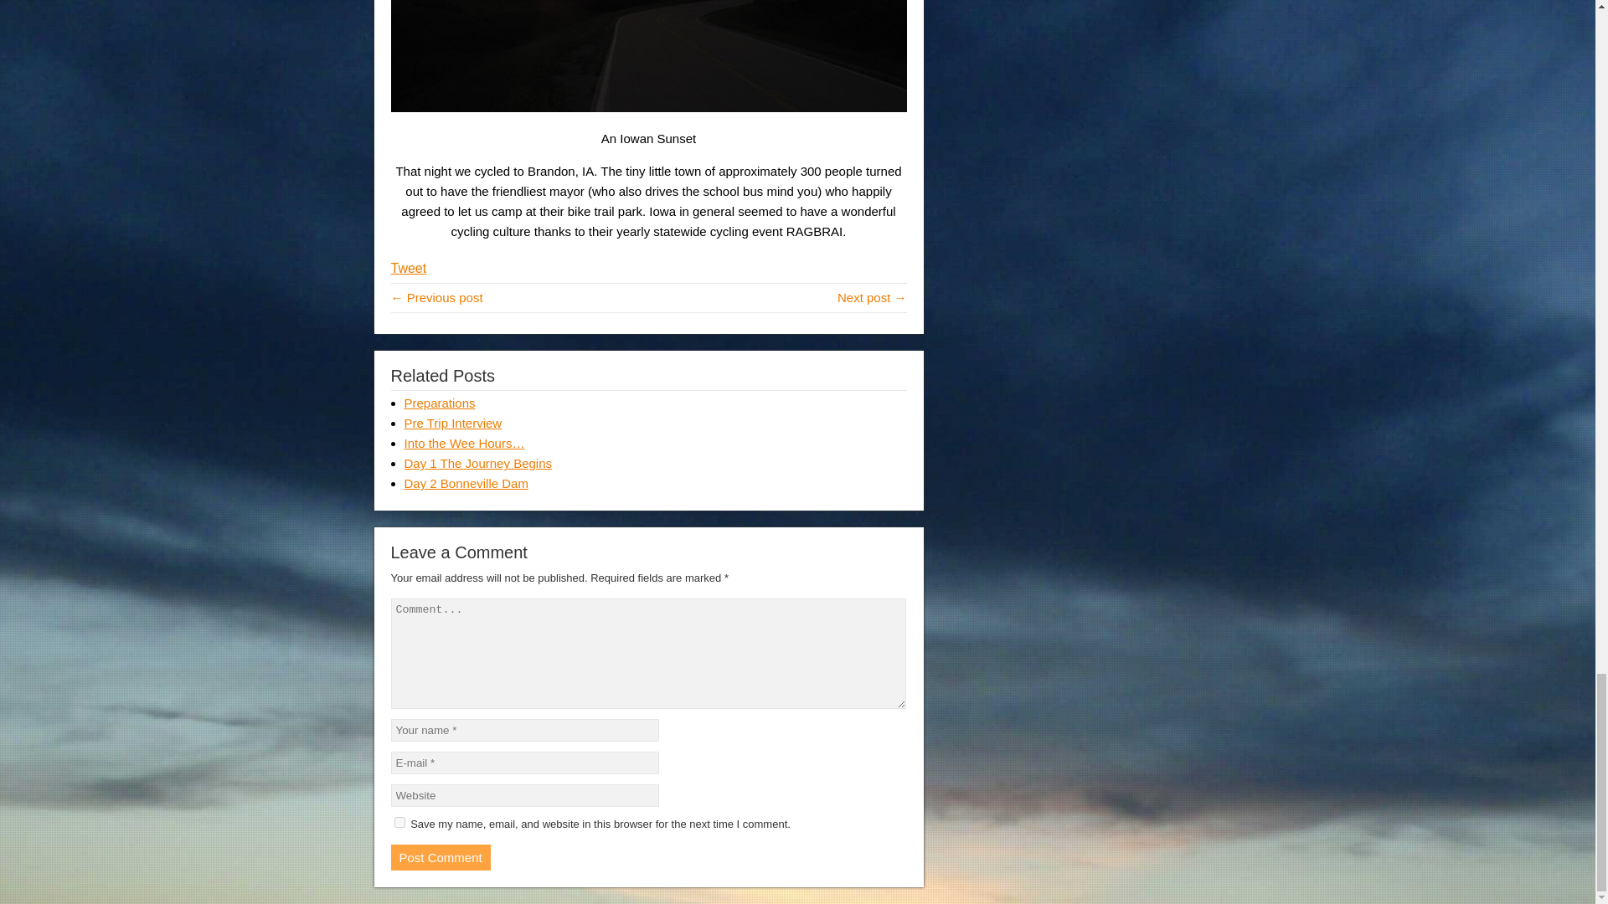 This screenshot has width=1608, height=904. I want to click on Day 2 Bonneville Dam, so click(465, 484).